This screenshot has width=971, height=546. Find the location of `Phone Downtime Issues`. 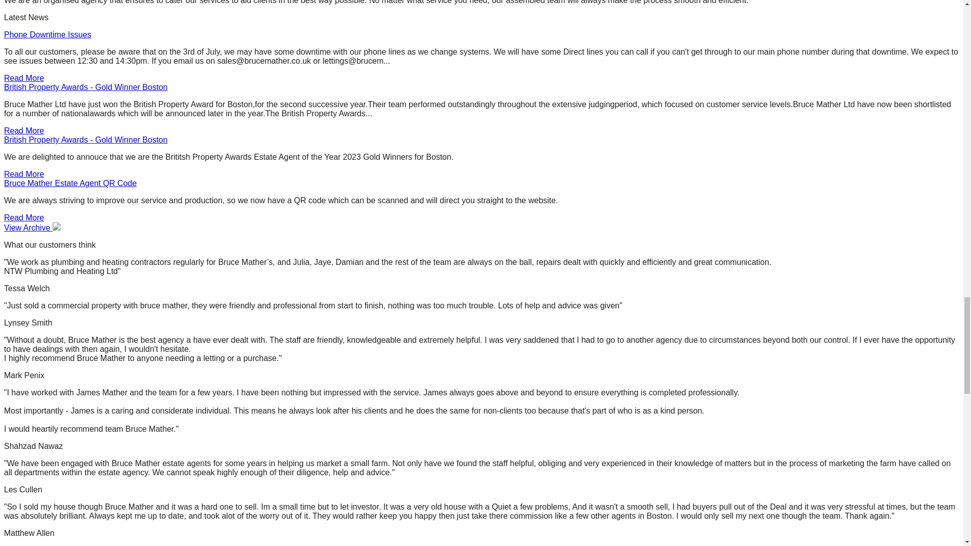

Phone Downtime Issues is located at coordinates (48, 34).